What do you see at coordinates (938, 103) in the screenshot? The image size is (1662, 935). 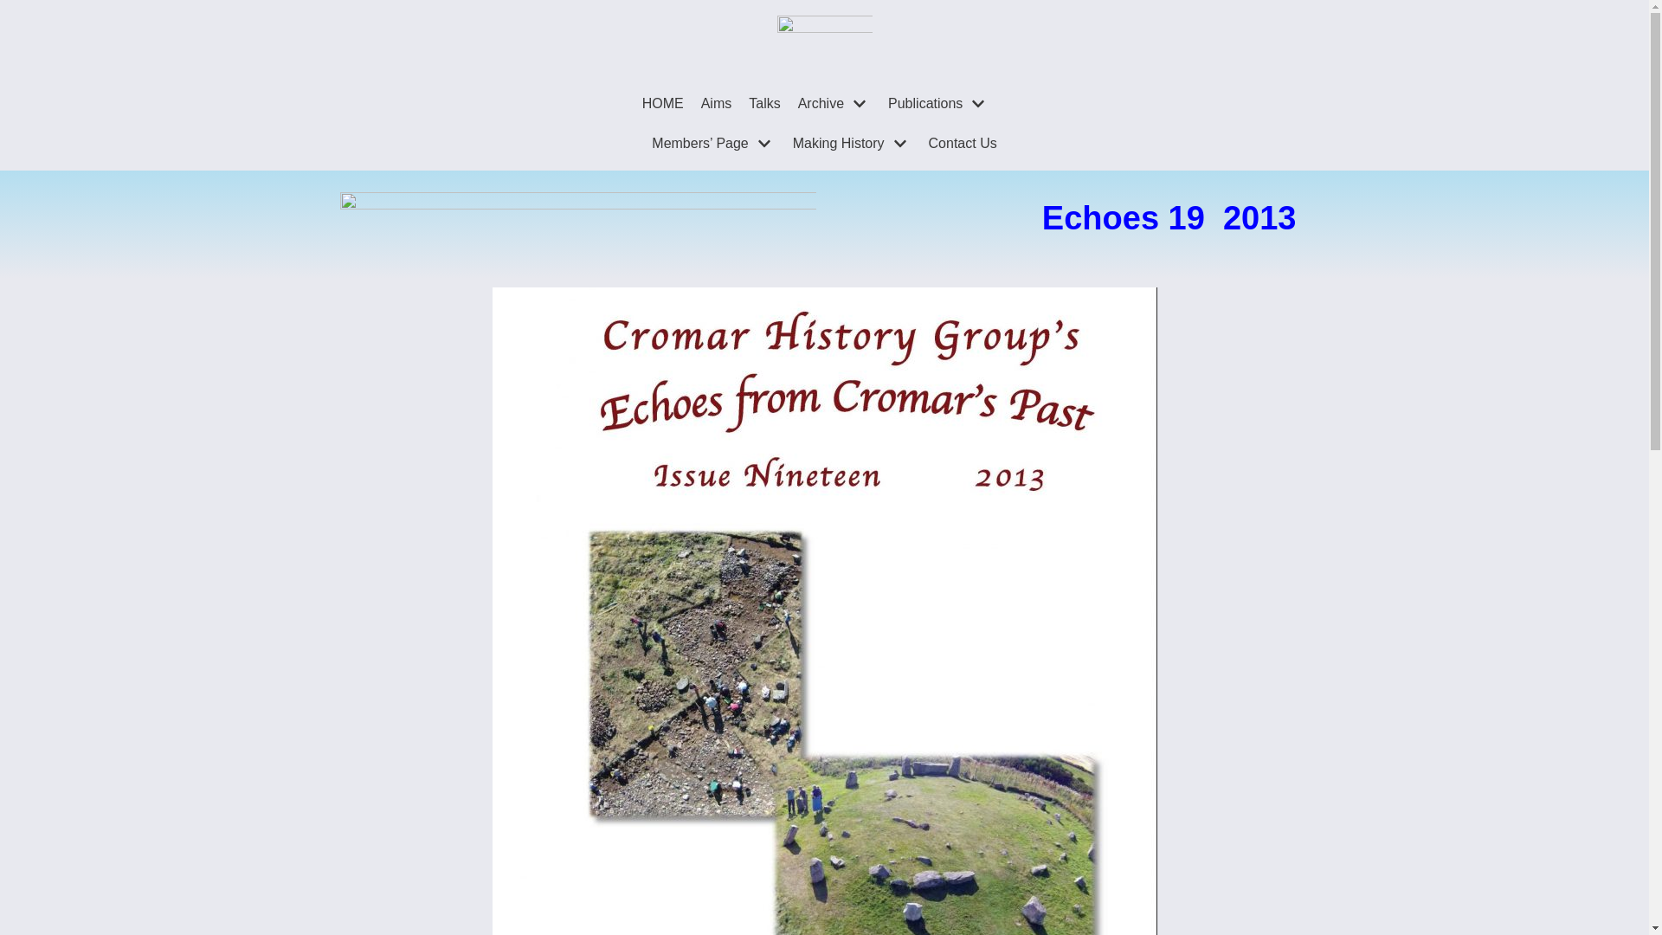 I see `Publications` at bounding box center [938, 103].